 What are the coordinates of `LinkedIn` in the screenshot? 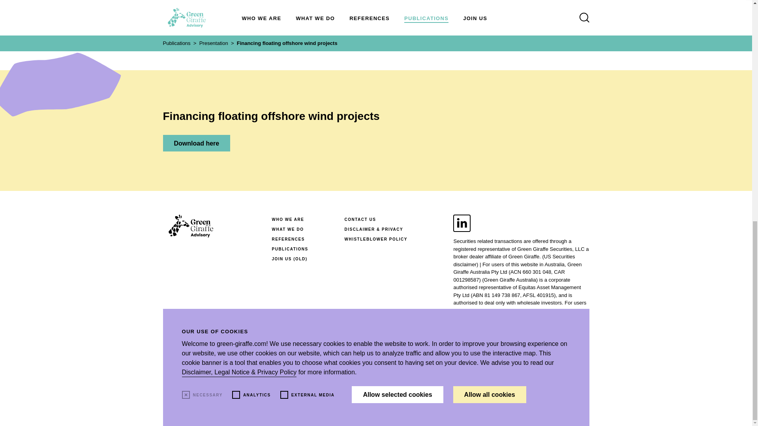 It's located at (462, 223).